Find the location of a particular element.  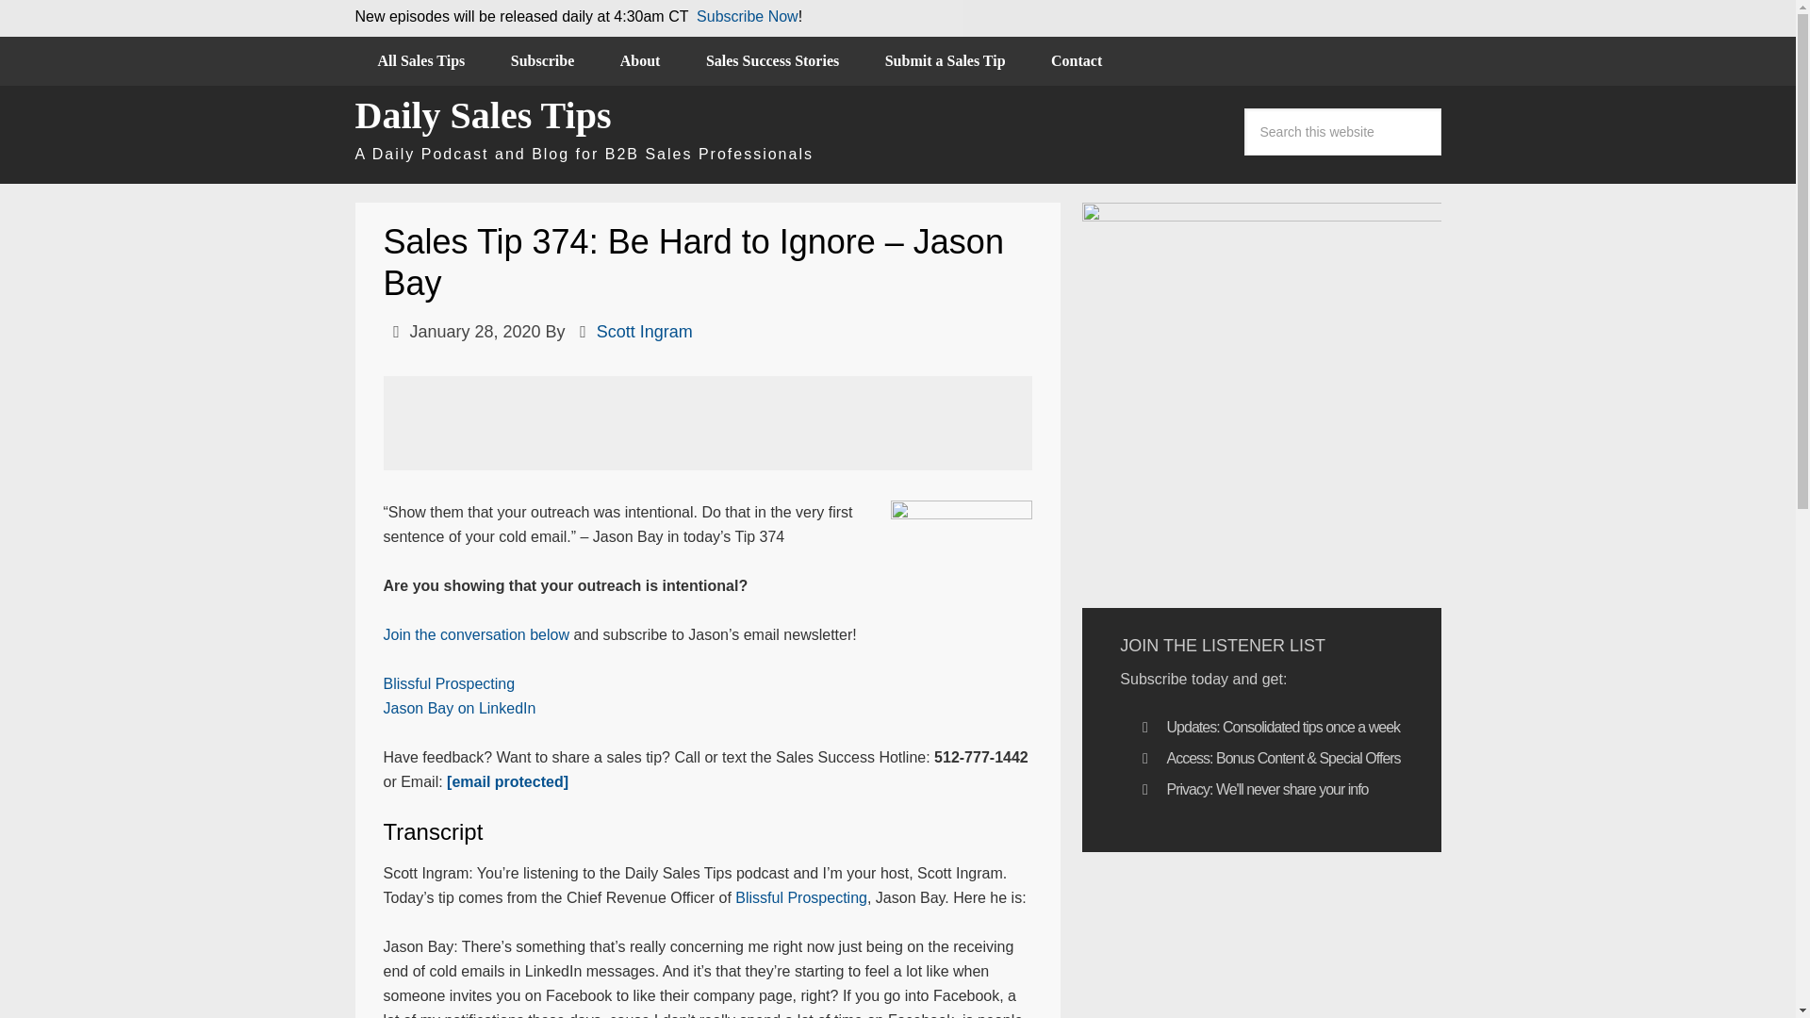

All Sales Tips is located at coordinates (420, 60).